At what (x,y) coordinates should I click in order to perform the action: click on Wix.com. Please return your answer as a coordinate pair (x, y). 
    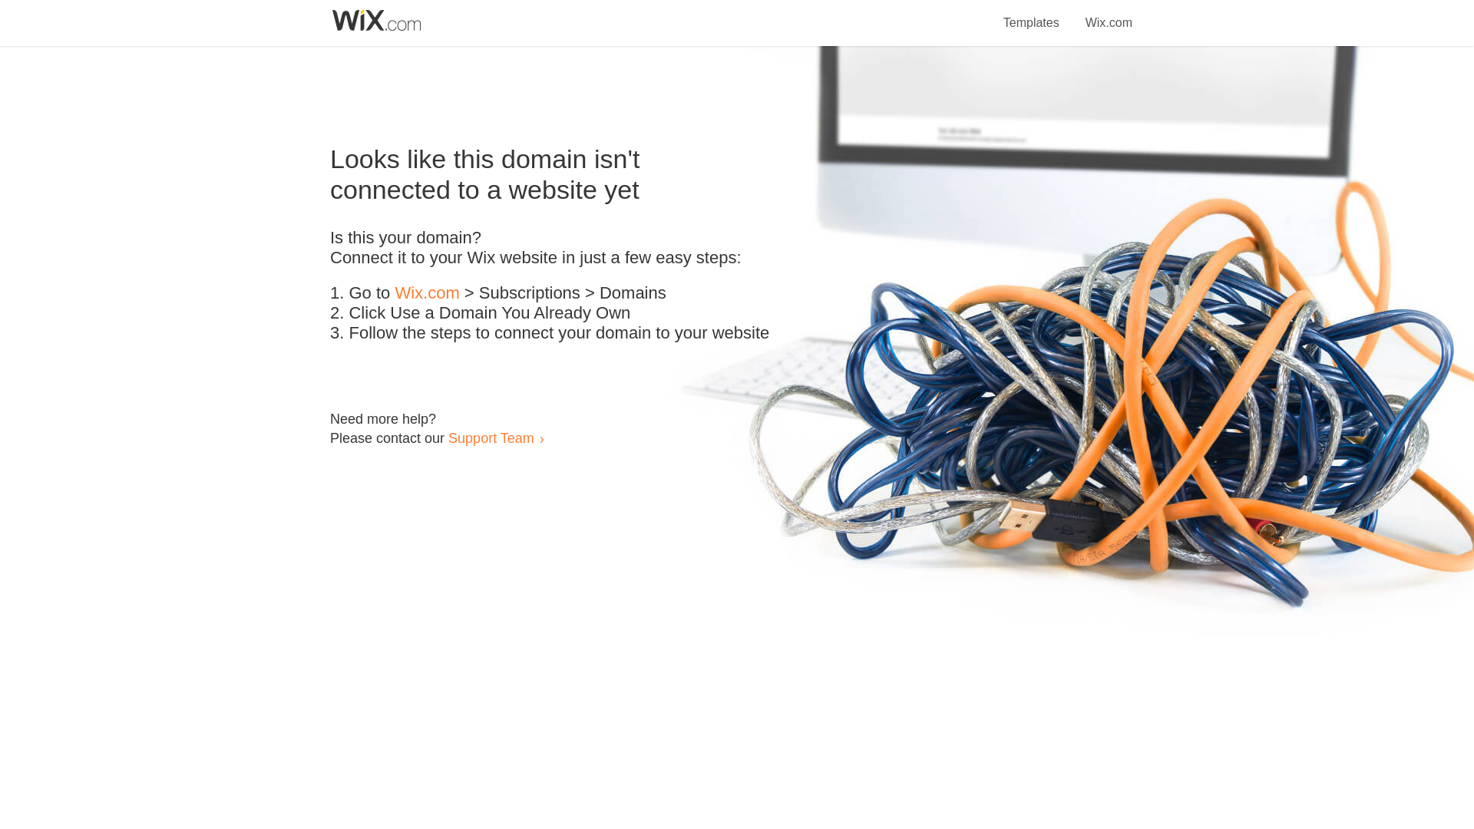
    Looking at the image, I should click on (427, 293).